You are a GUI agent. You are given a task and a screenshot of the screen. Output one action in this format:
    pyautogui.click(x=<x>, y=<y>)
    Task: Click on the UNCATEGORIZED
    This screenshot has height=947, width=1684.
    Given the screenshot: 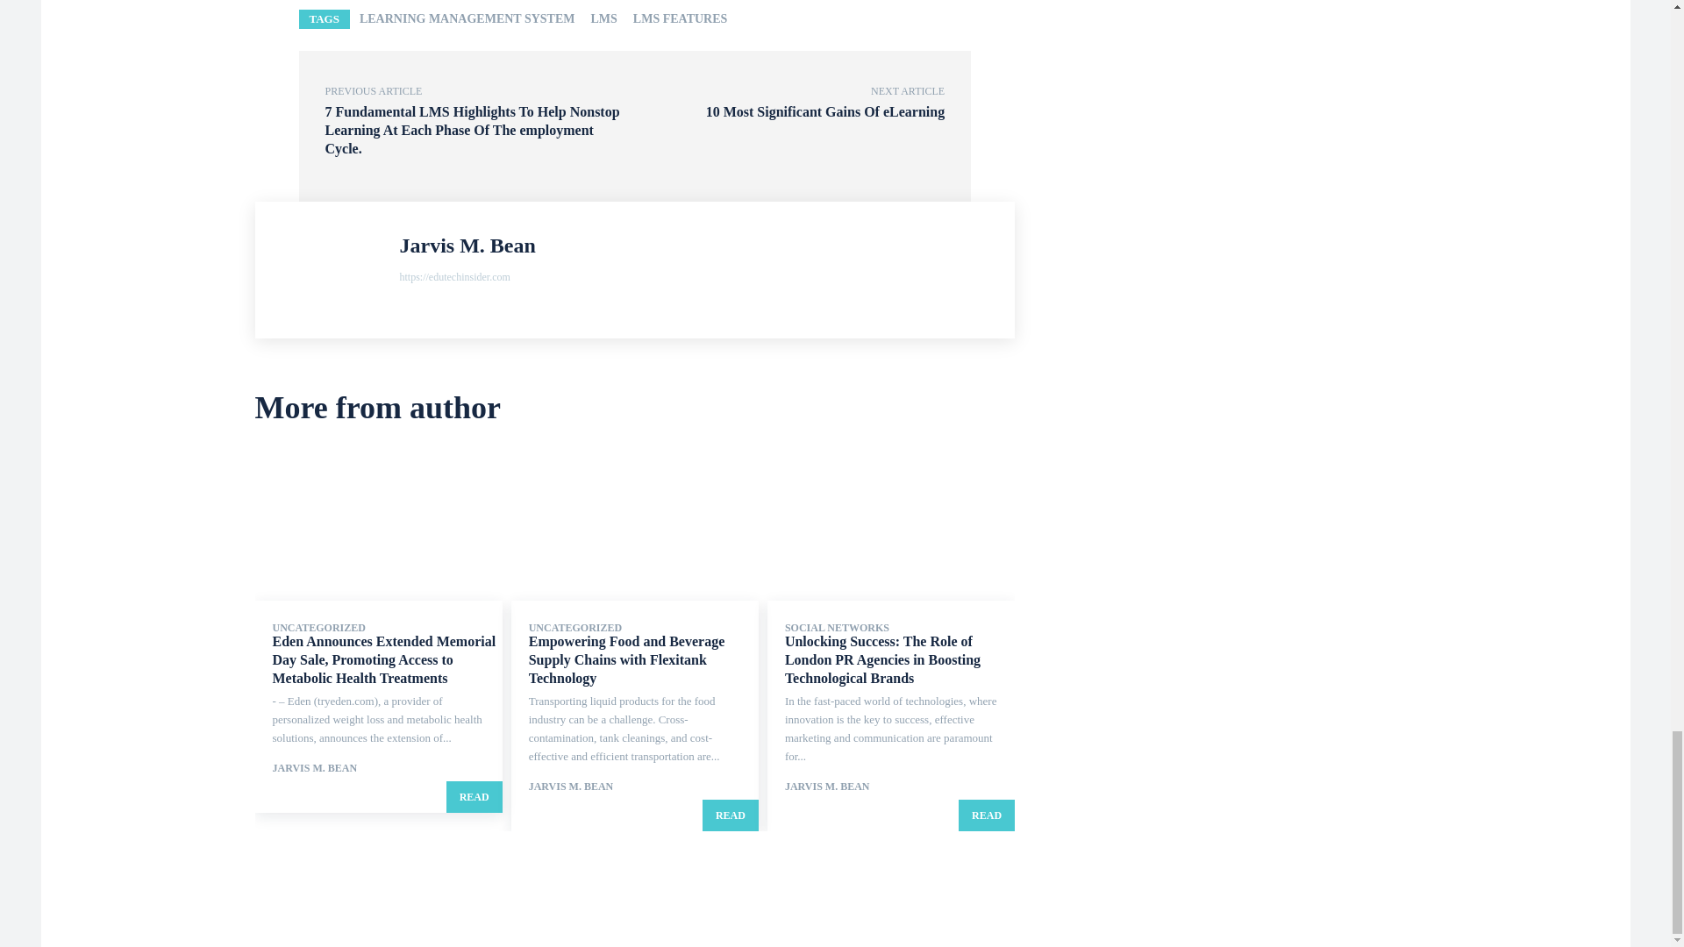 What is the action you would take?
    pyautogui.click(x=318, y=628)
    